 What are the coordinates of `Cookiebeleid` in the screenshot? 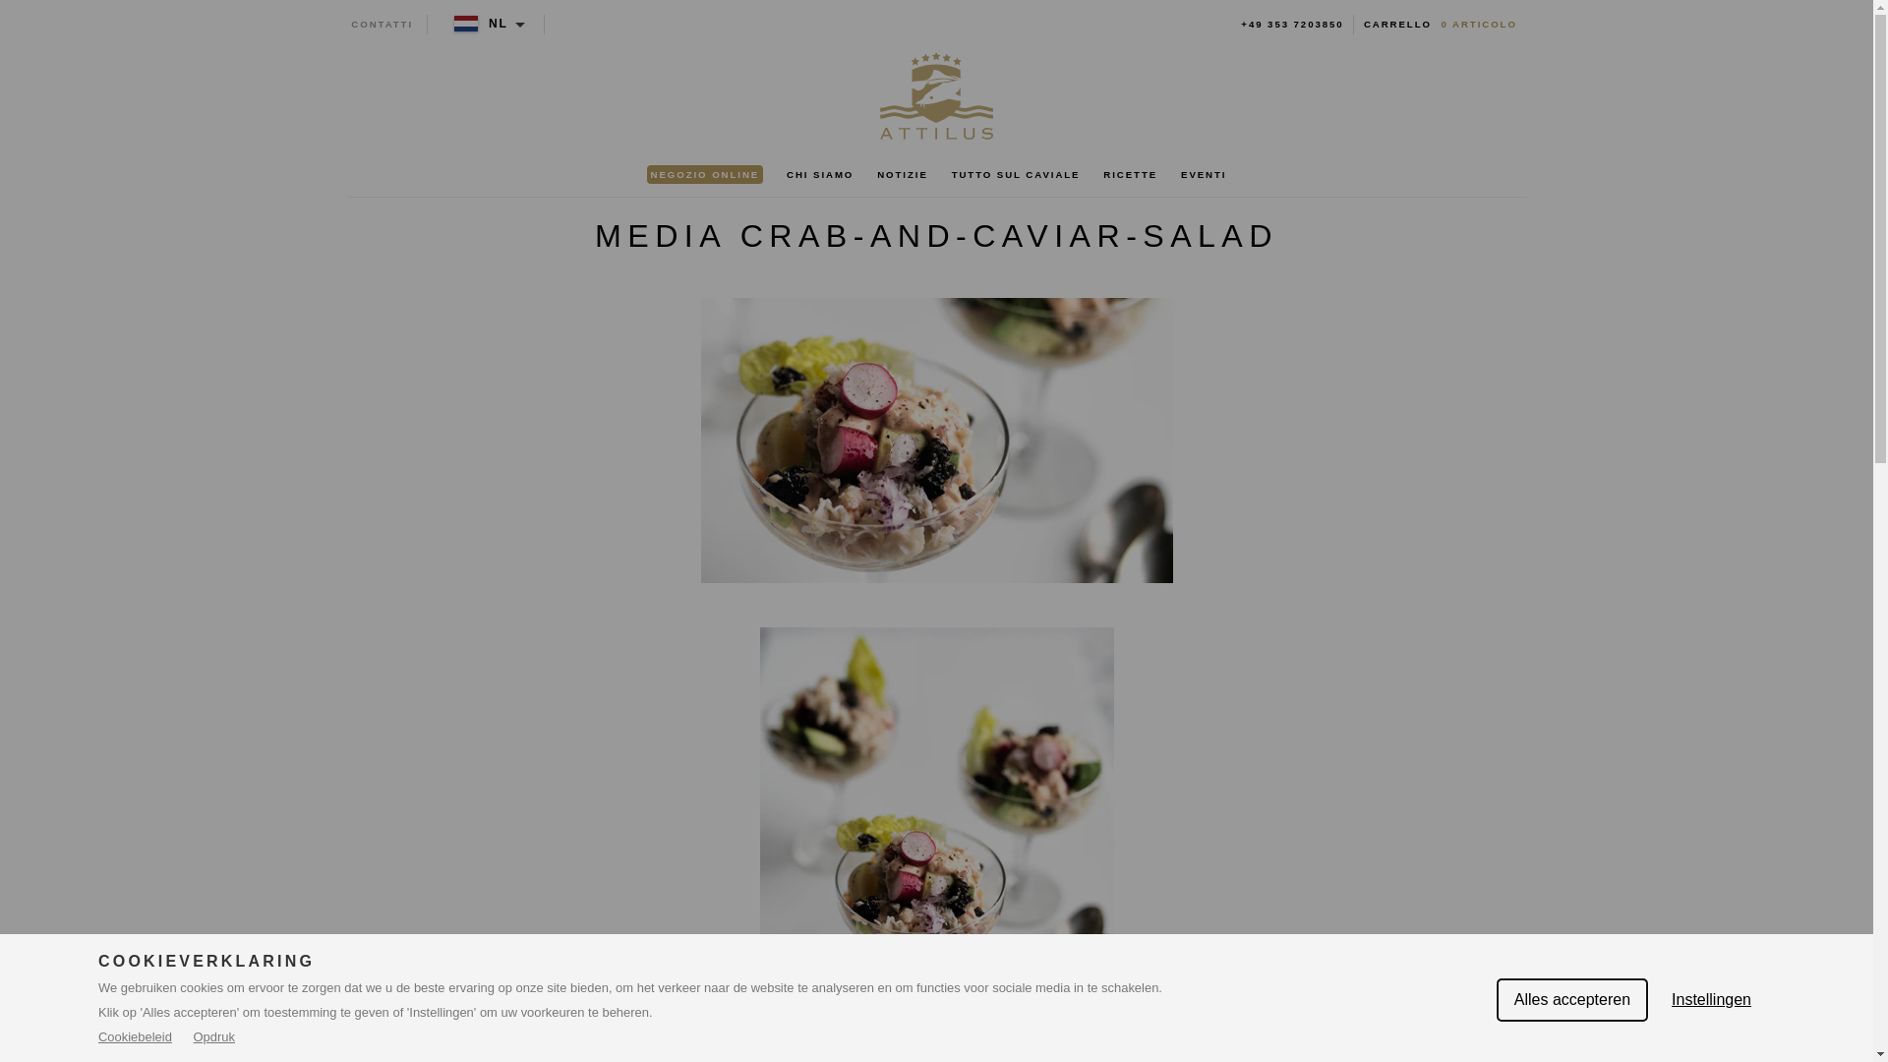 It's located at (136, 1036).